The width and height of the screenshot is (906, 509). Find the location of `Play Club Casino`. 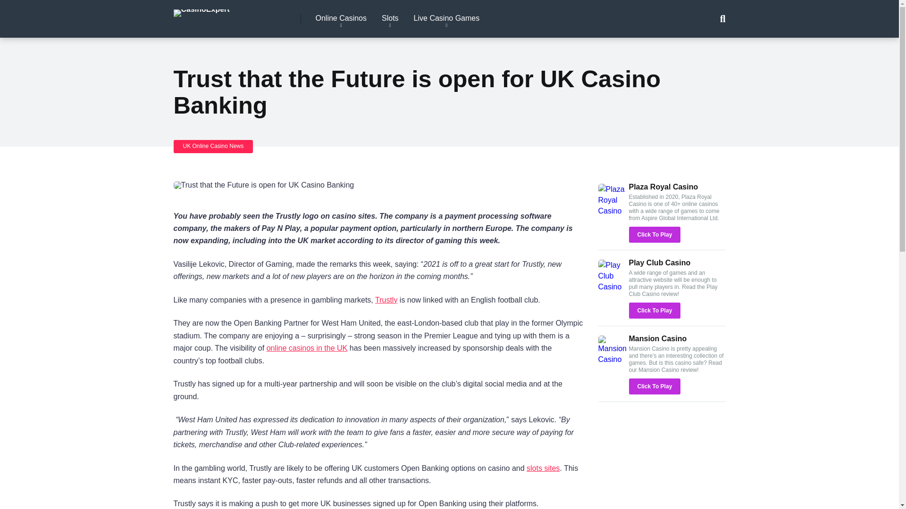

Play Club Casino is located at coordinates (660, 262).